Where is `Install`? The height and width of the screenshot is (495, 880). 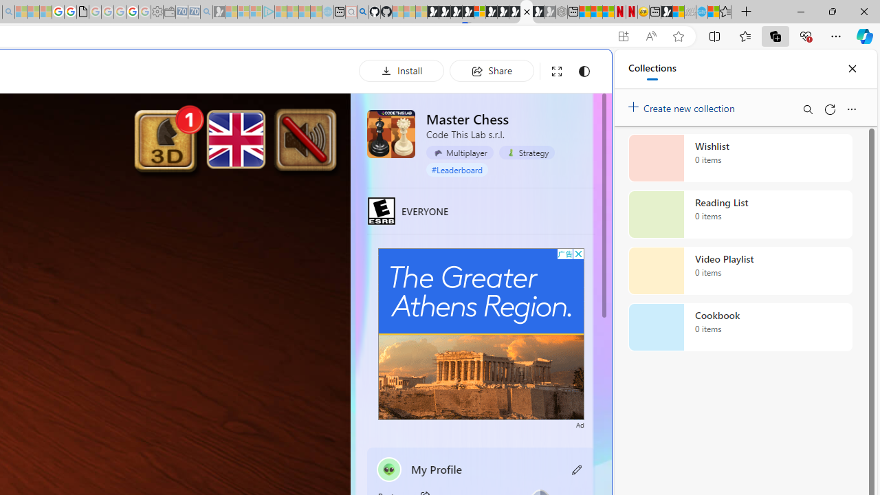 Install is located at coordinates (401, 70).